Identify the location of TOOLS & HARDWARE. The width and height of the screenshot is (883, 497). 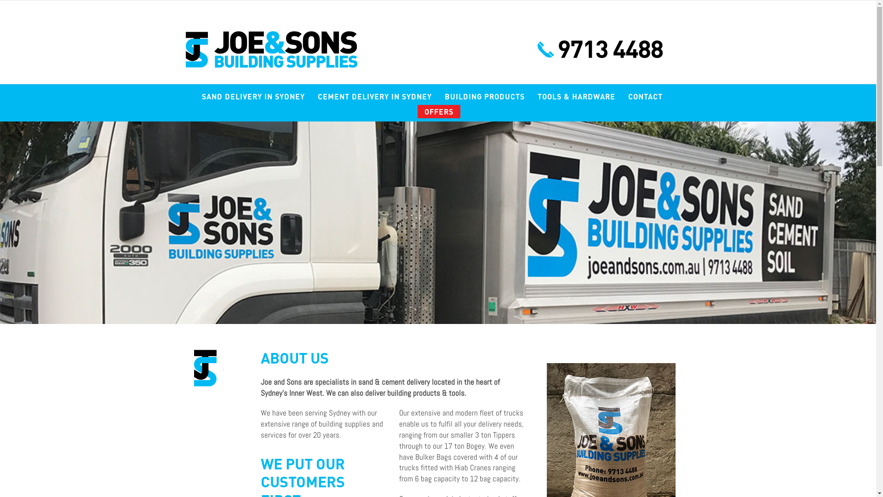
(577, 93).